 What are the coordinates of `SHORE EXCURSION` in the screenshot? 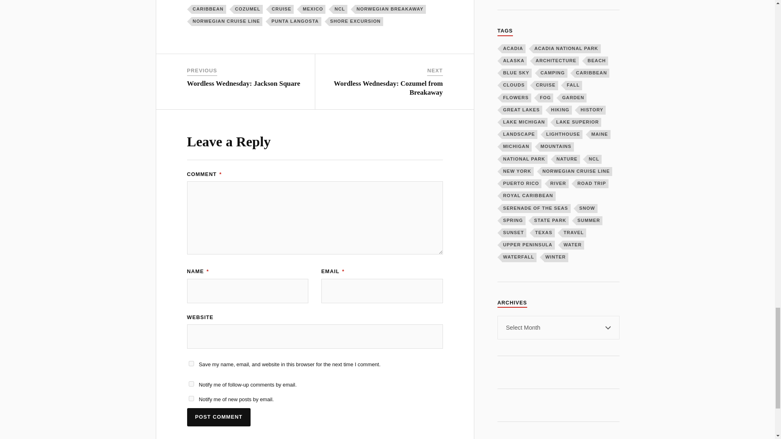 It's located at (356, 21).